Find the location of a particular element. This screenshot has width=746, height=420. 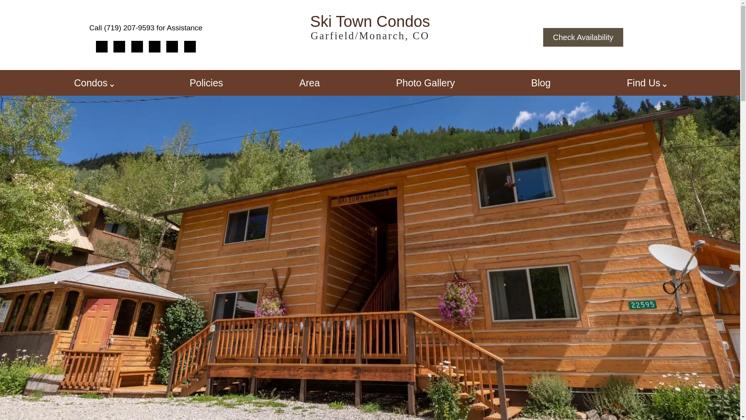

Find Us is located at coordinates (643, 83).